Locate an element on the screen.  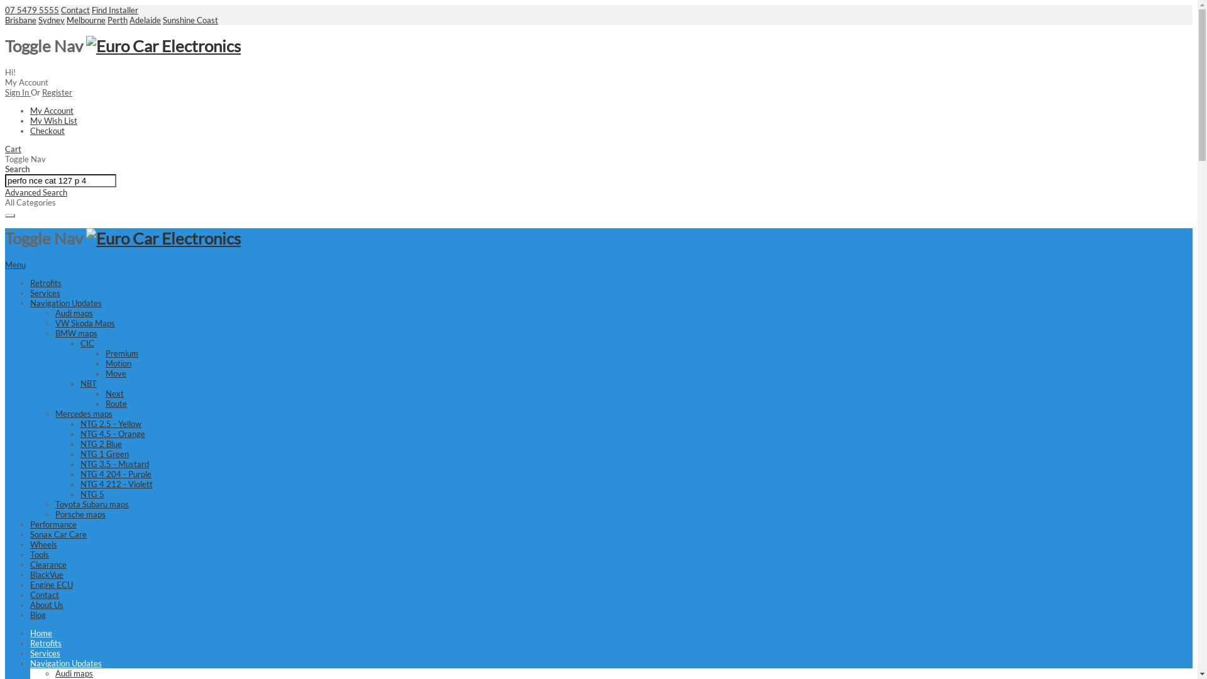
NTG 4 212 - Violett is located at coordinates (117, 484).